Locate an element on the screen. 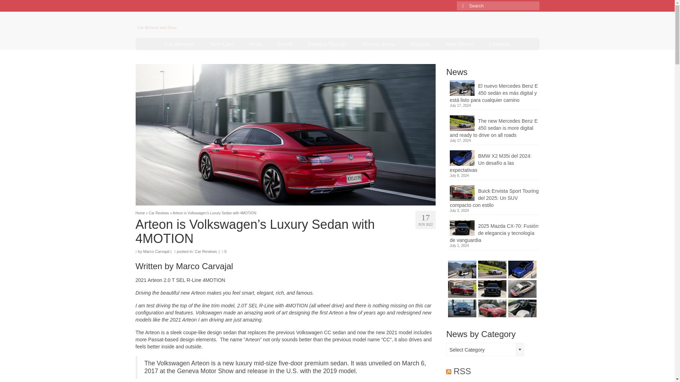 The width and height of the screenshot is (680, 382). New Cars is located at coordinates (222, 44).